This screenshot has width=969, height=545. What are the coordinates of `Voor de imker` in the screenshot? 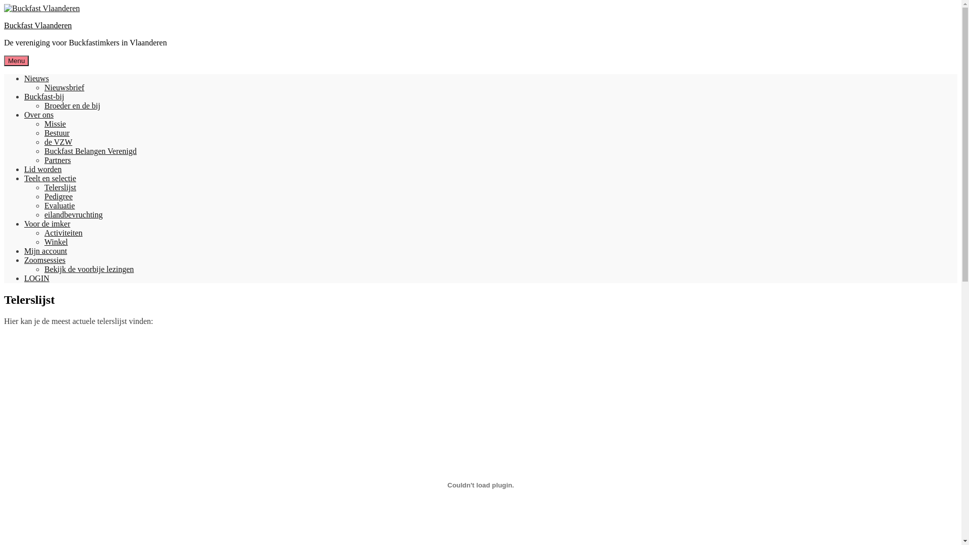 It's located at (47, 224).